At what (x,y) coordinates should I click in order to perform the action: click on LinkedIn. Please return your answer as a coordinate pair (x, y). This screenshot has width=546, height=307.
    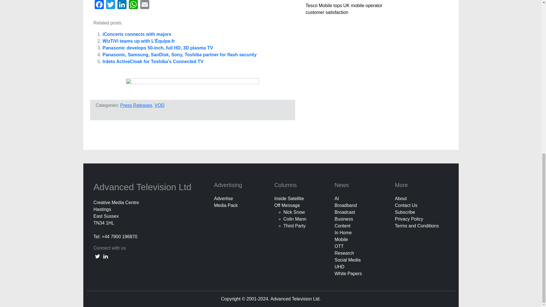
    Looking at the image, I should click on (121, 5).